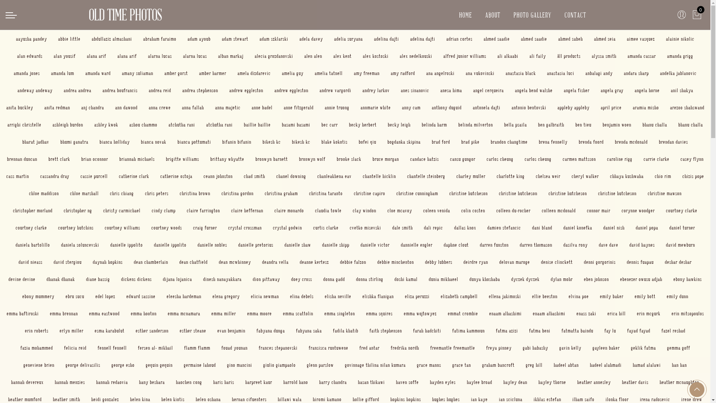  What do you see at coordinates (440, 73) in the screenshot?
I see `ana angelroski` at bounding box center [440, 73].